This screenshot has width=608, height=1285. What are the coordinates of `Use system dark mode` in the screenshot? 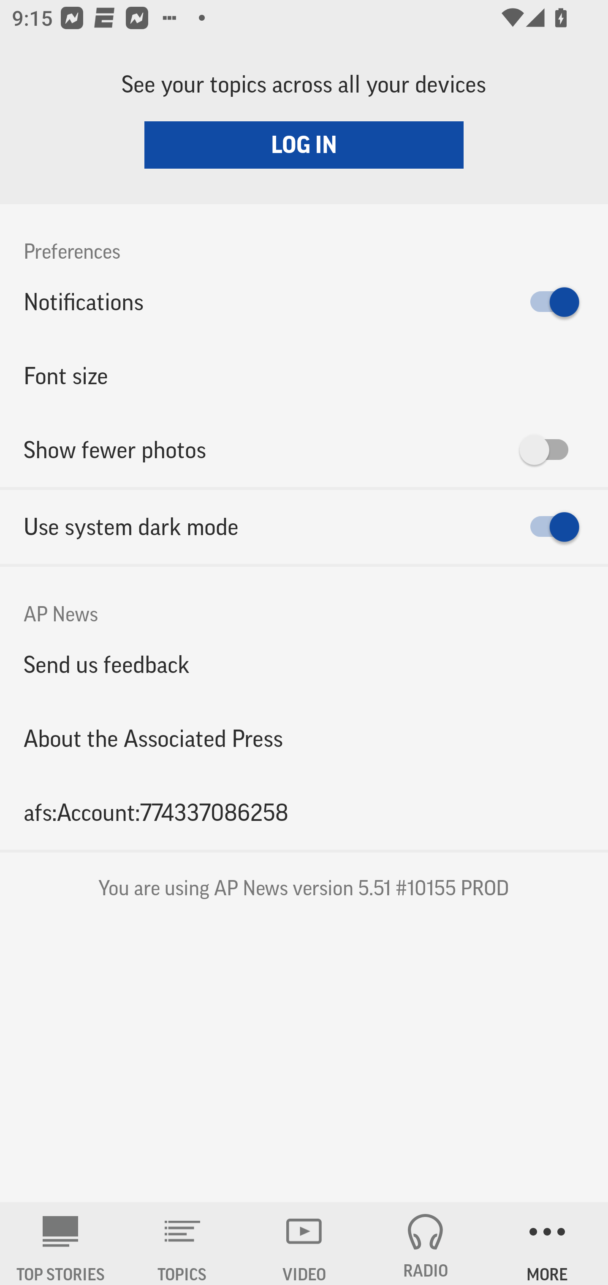 It's located at (304, 527).